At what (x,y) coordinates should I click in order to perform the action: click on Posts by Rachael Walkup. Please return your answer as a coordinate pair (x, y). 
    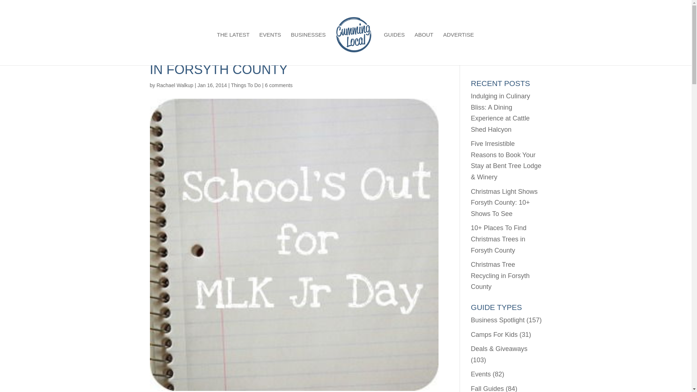
    Looking at the image, I should click on (174, 85).